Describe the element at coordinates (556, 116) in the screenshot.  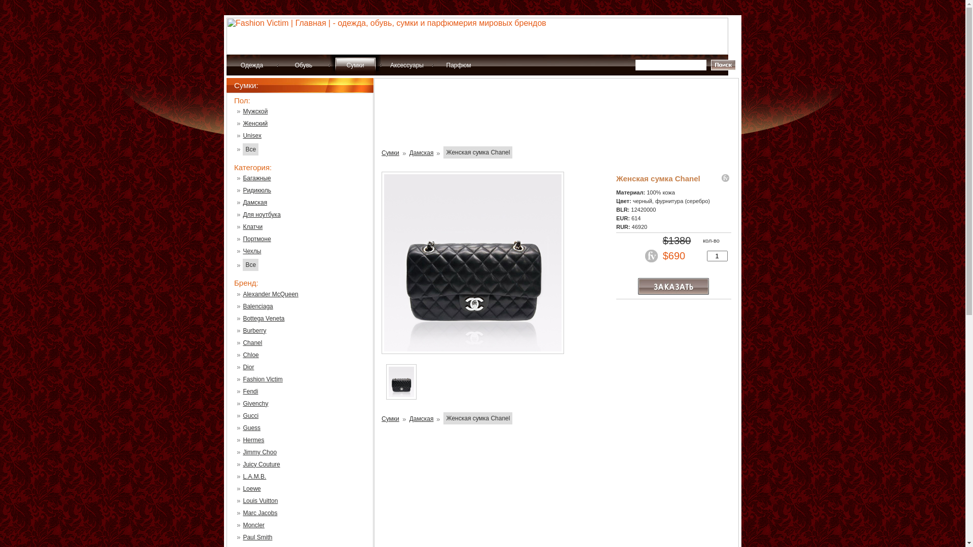
I see `Advertisement` at that location.